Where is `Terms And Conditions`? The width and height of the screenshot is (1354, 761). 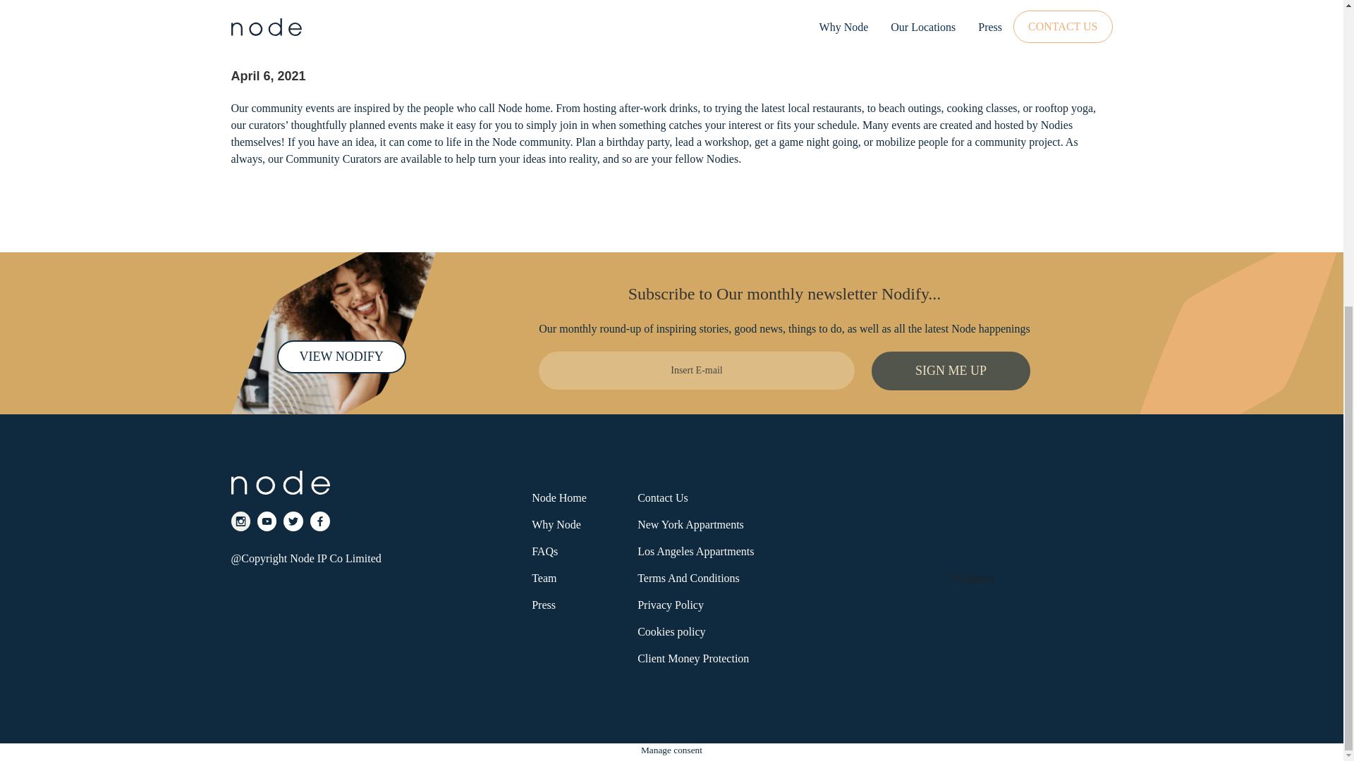 Terms And Conditions is located at coordinates (688, 579).